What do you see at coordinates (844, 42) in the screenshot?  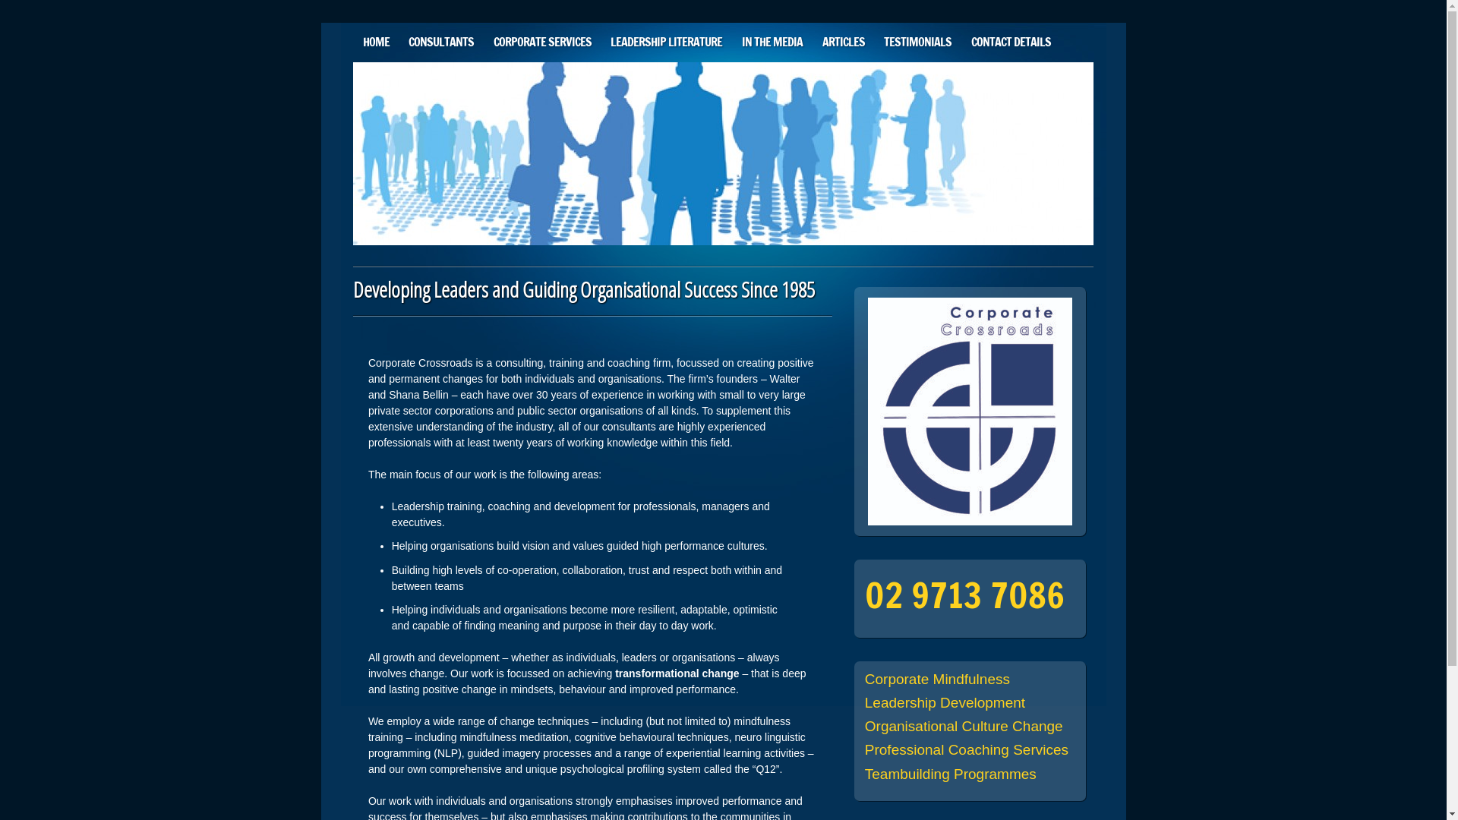 I see `ARTICLES` at bounding box center [844, 42].